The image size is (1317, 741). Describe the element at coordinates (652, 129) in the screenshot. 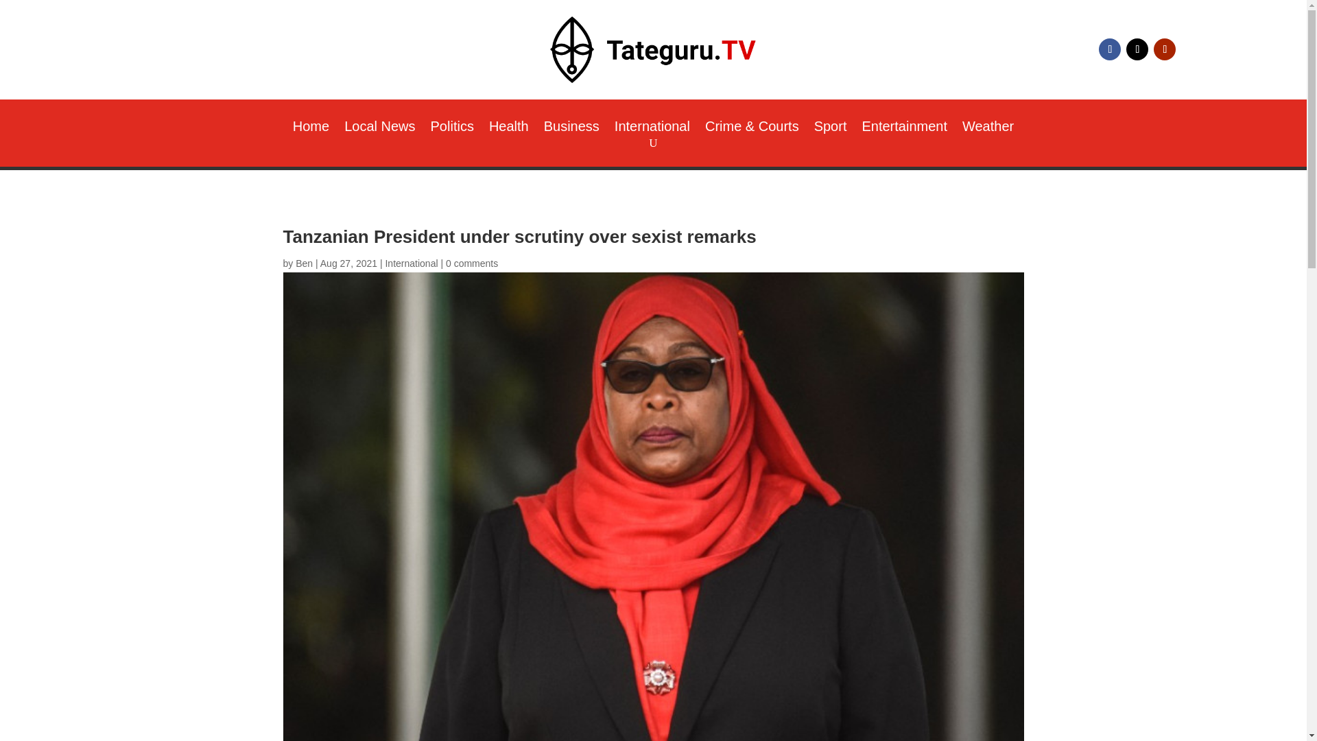

I see `International` at that location.